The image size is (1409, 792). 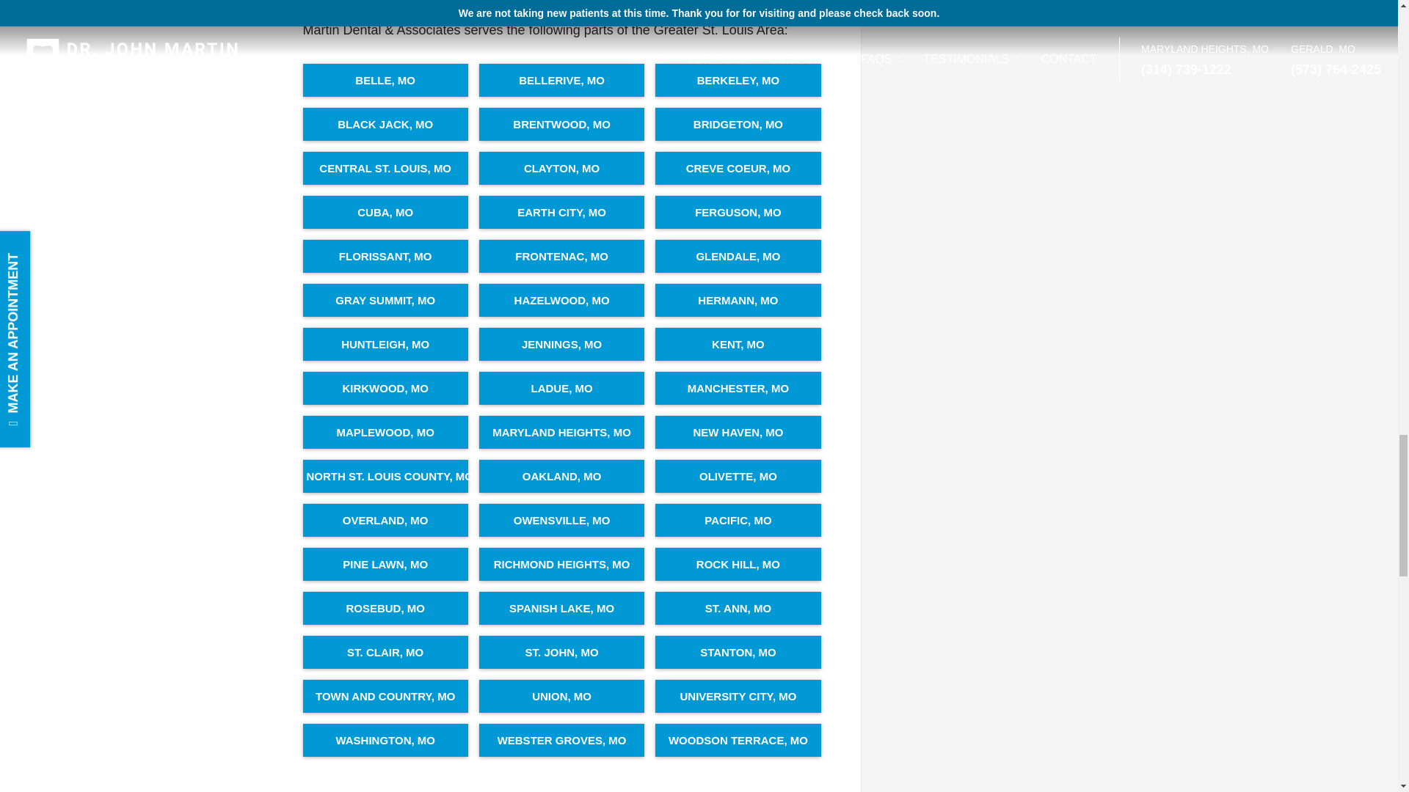 I want to click on CUBA, MO, so click(x=385, y=212).